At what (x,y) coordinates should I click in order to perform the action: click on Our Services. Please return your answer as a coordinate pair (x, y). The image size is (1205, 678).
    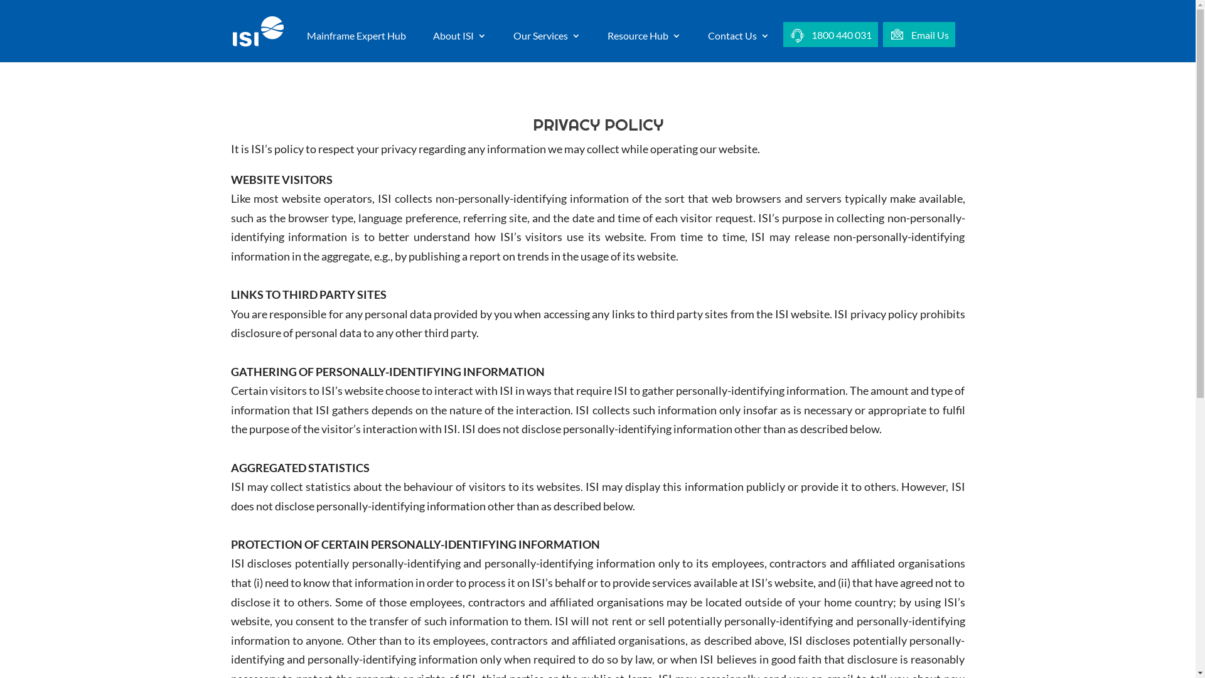
    Looking at the image, I should click on (547, 46).